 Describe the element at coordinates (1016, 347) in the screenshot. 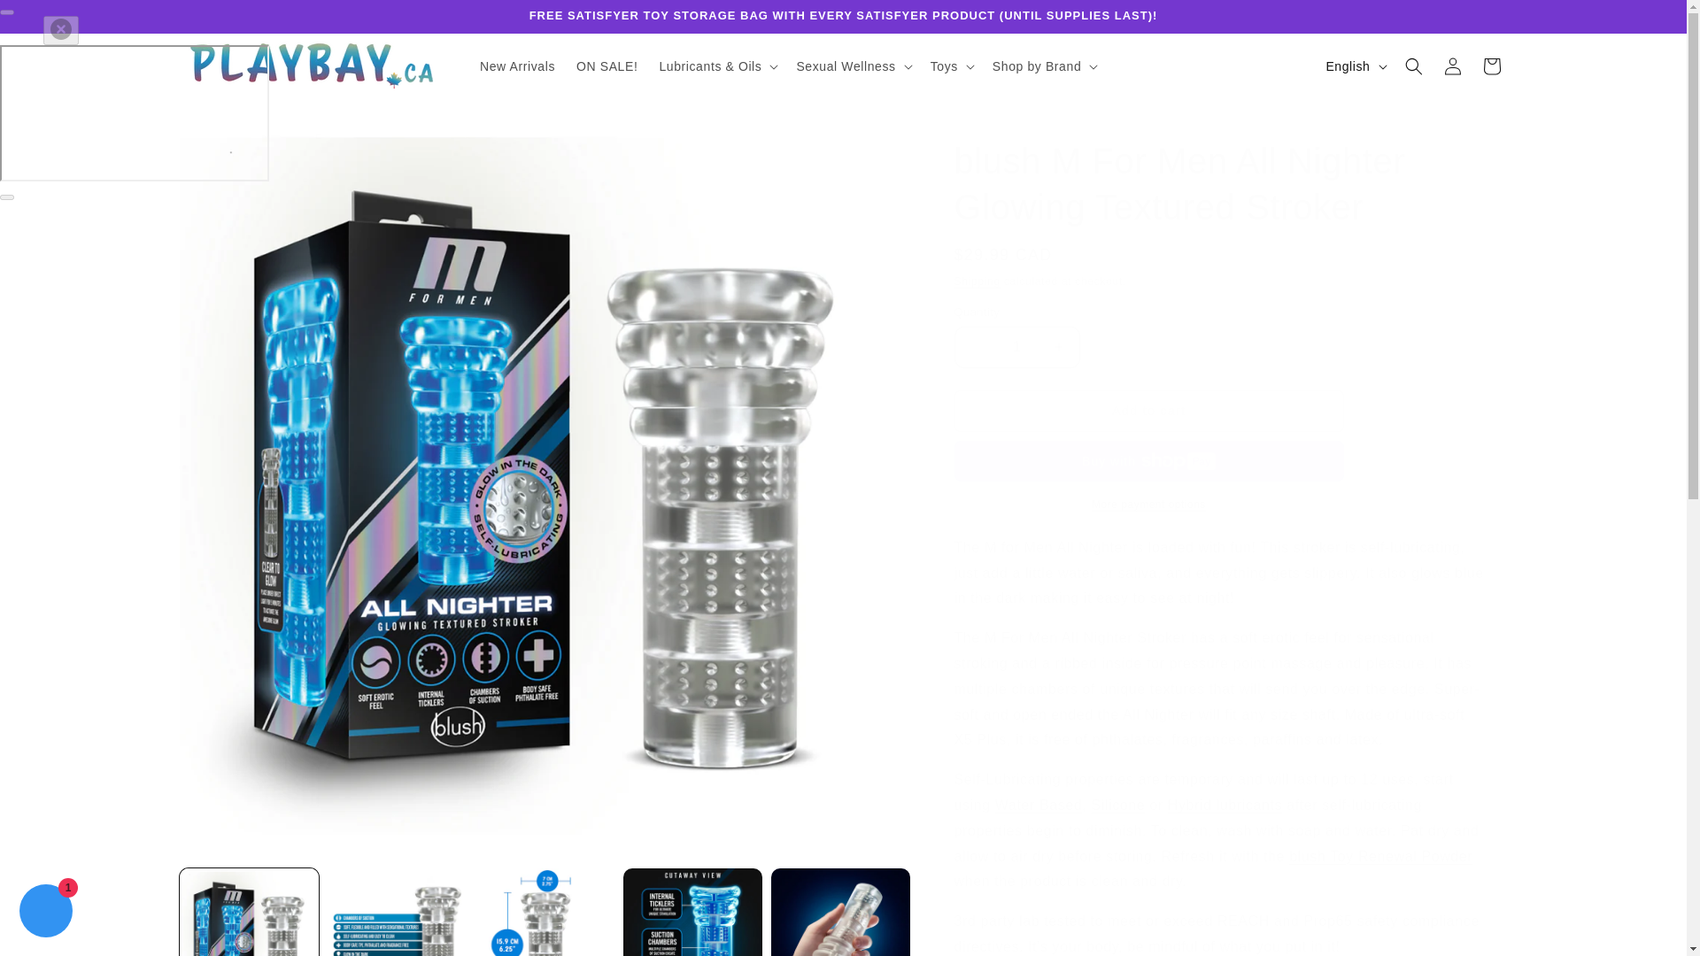

I see `1` at that location.